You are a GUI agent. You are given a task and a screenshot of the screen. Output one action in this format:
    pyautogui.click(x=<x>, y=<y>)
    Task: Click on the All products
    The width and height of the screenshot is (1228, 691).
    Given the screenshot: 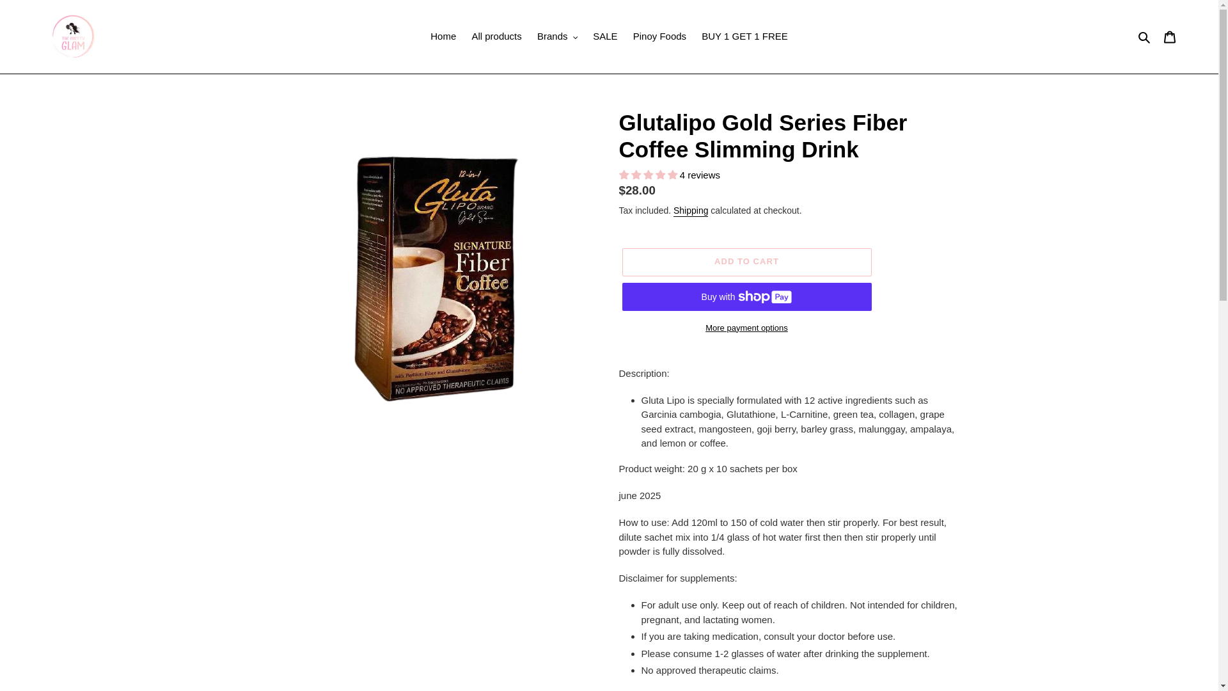 What is the action you would take?
    pyautogui.click(x=496, y=37)
    